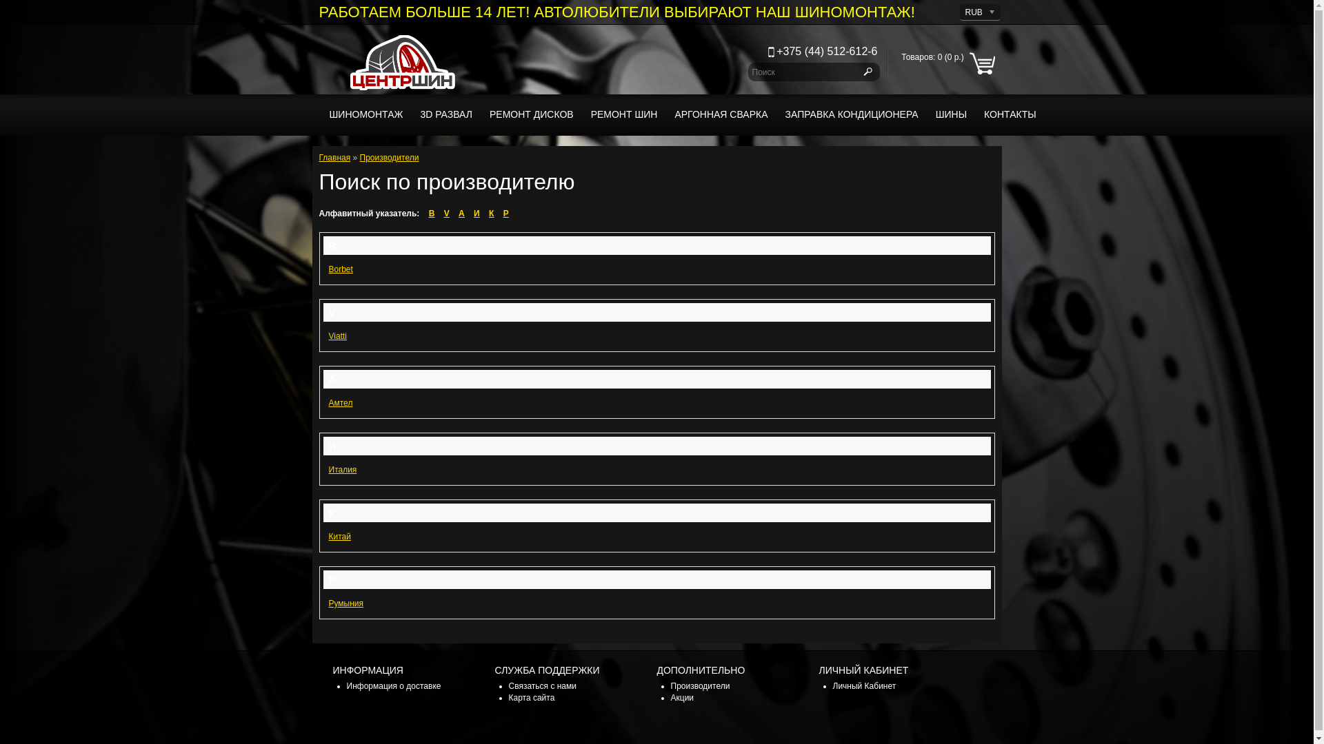 This screenshot has width=1324, height=744. Describe the element at coordinates (979, 12) in the screenshot. I see `RUB` at that location.